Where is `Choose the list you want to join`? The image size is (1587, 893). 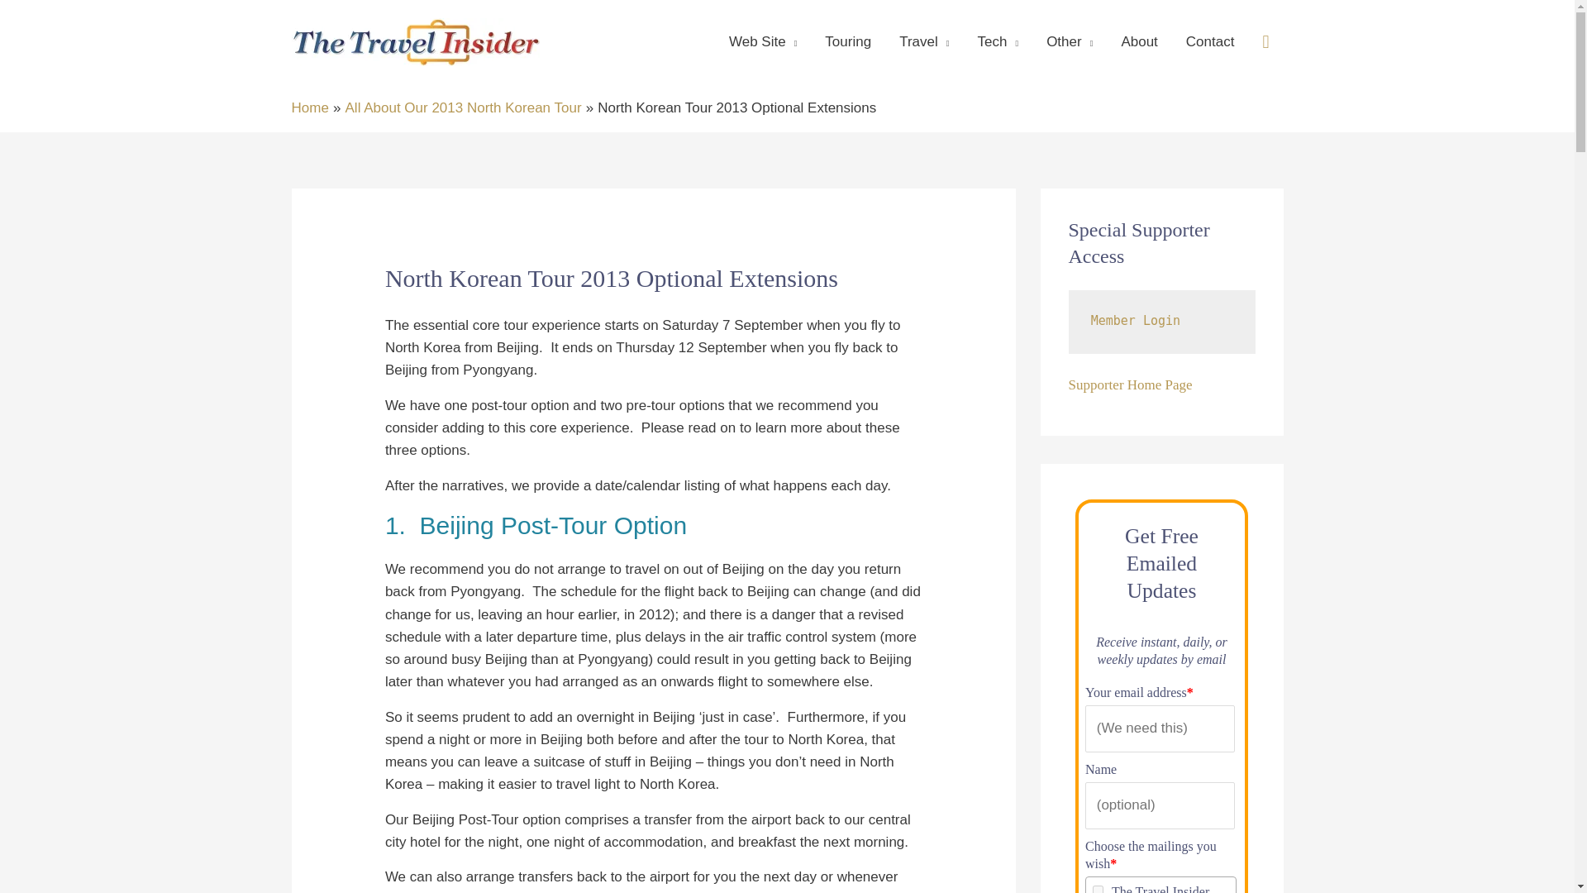 Choose the list you want to join is located at coordinates (1098, 890).